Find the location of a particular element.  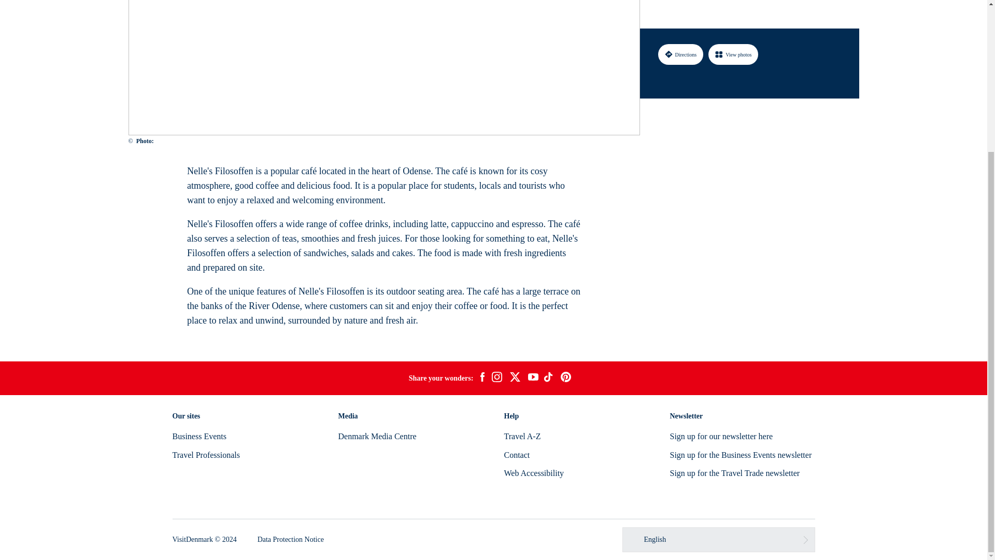

Sign up for our newsletter here is located at coordinates (721, 436).